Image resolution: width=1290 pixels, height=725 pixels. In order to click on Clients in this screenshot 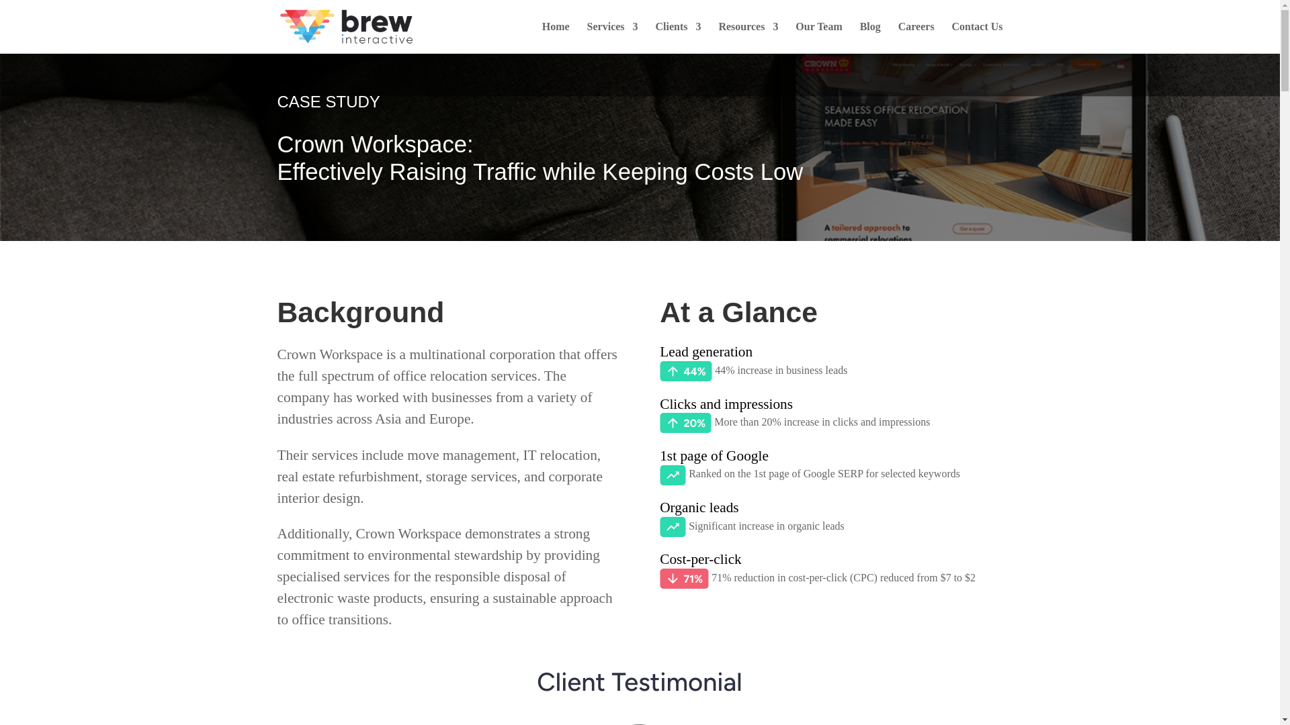, I will do `click(677, 38)`.